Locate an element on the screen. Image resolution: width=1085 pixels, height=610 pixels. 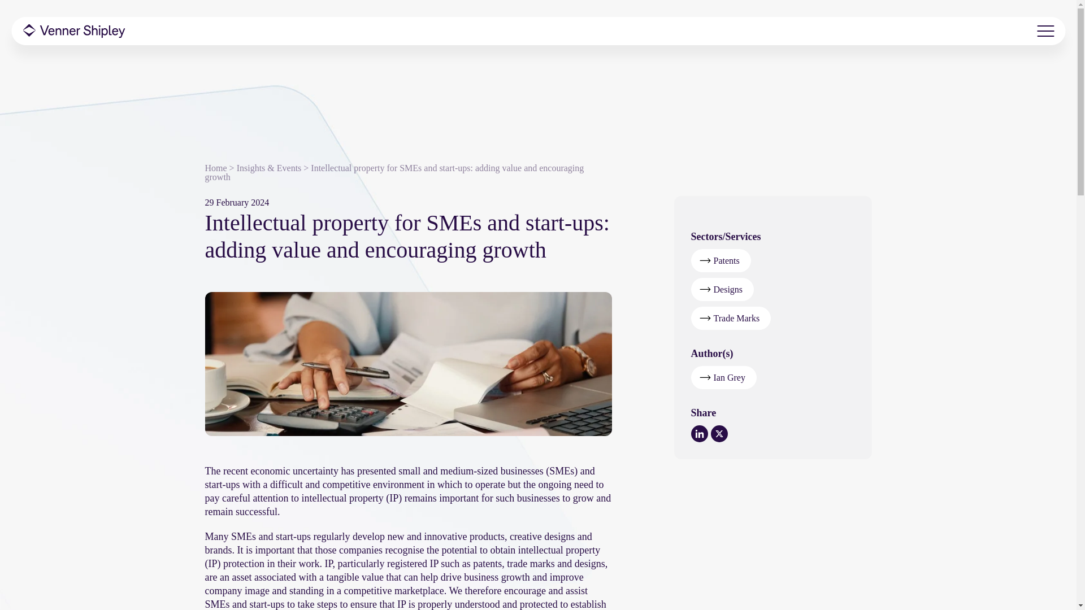
Venner Shipley is located at coordinates (73, 30).